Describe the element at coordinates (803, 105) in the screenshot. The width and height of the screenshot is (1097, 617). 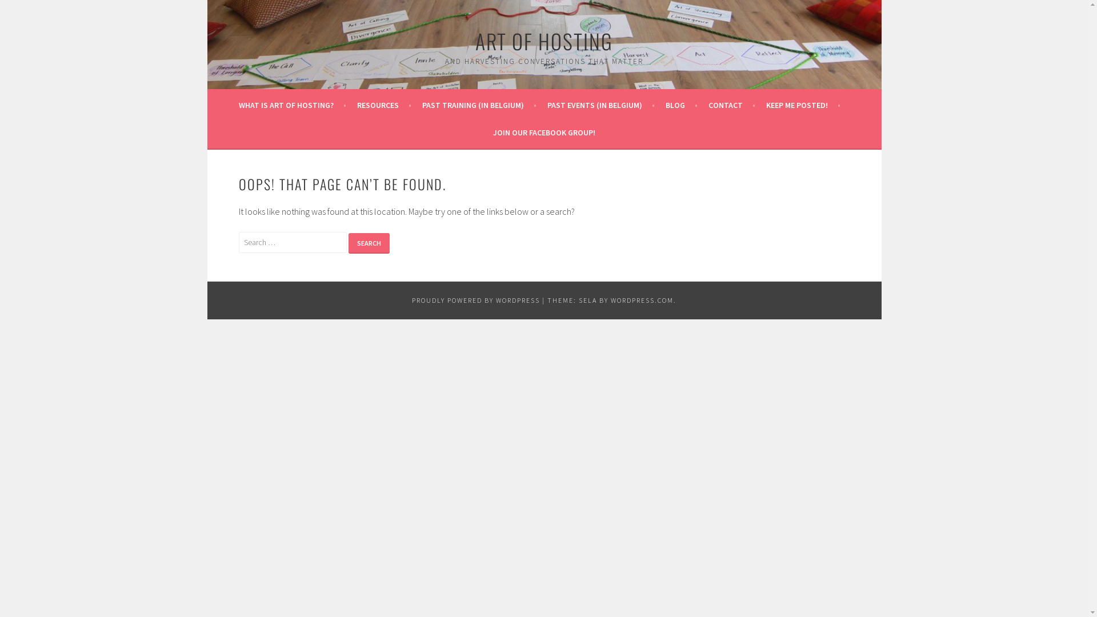
I see `KEEP ME POSTED!` at that location.